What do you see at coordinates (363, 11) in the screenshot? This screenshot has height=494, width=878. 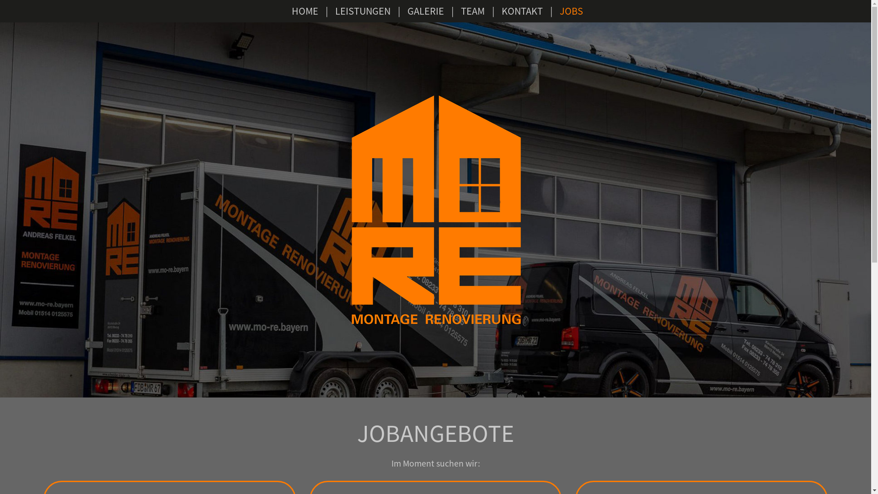 I see `LEISTUNGEN` at bounding box center [363, 11].